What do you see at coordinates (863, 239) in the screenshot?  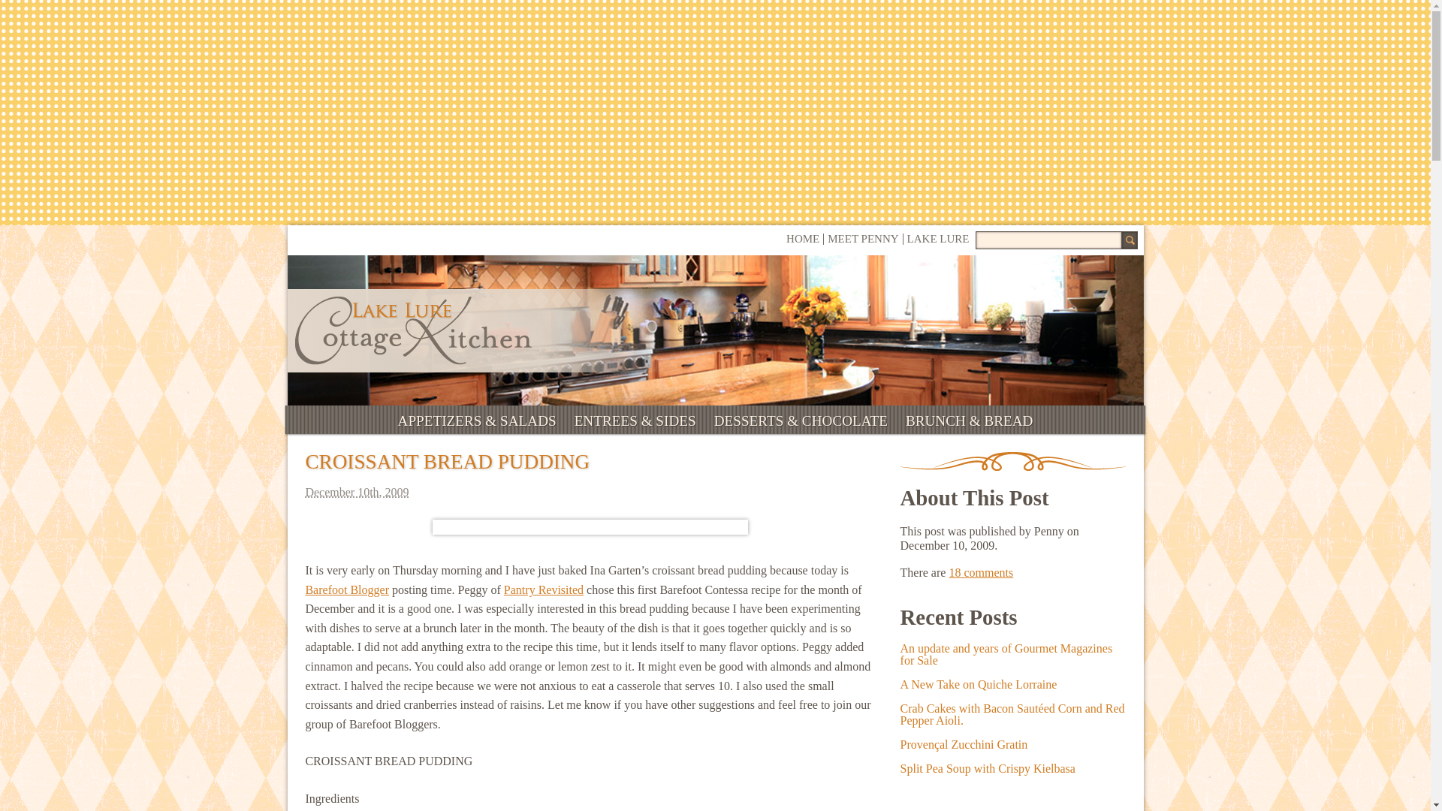 I see `MEET PENNY` at bounding box center [863, 239].